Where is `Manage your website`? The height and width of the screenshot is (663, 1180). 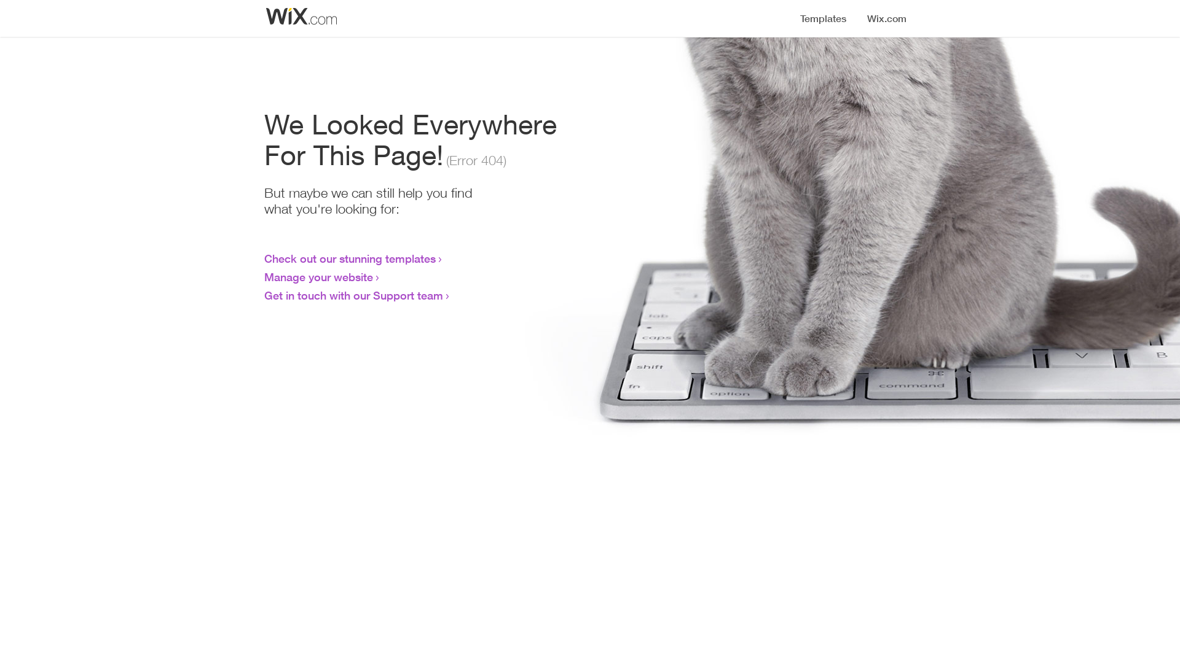
Manage your website is located at coordinates (318, 277).